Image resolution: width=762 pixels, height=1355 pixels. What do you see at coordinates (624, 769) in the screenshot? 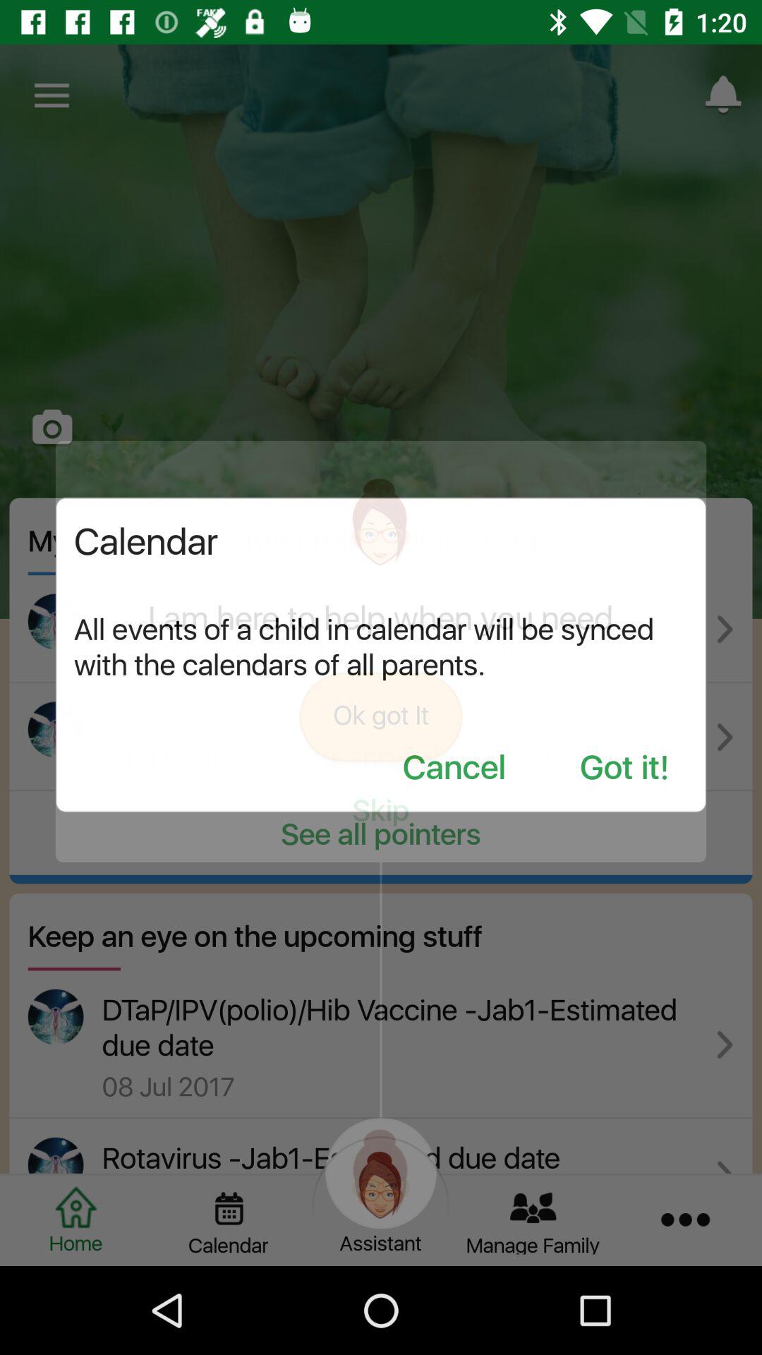
I see `open got it! on the right` at bounding box center [624, 769].